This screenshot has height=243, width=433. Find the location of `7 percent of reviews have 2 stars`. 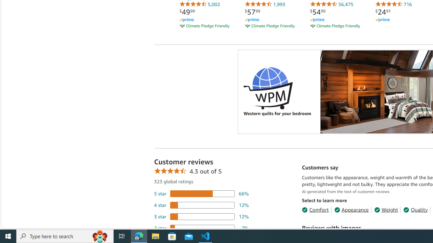

7 percent of reviews have 2 stars is located at coordinates (201, 228).